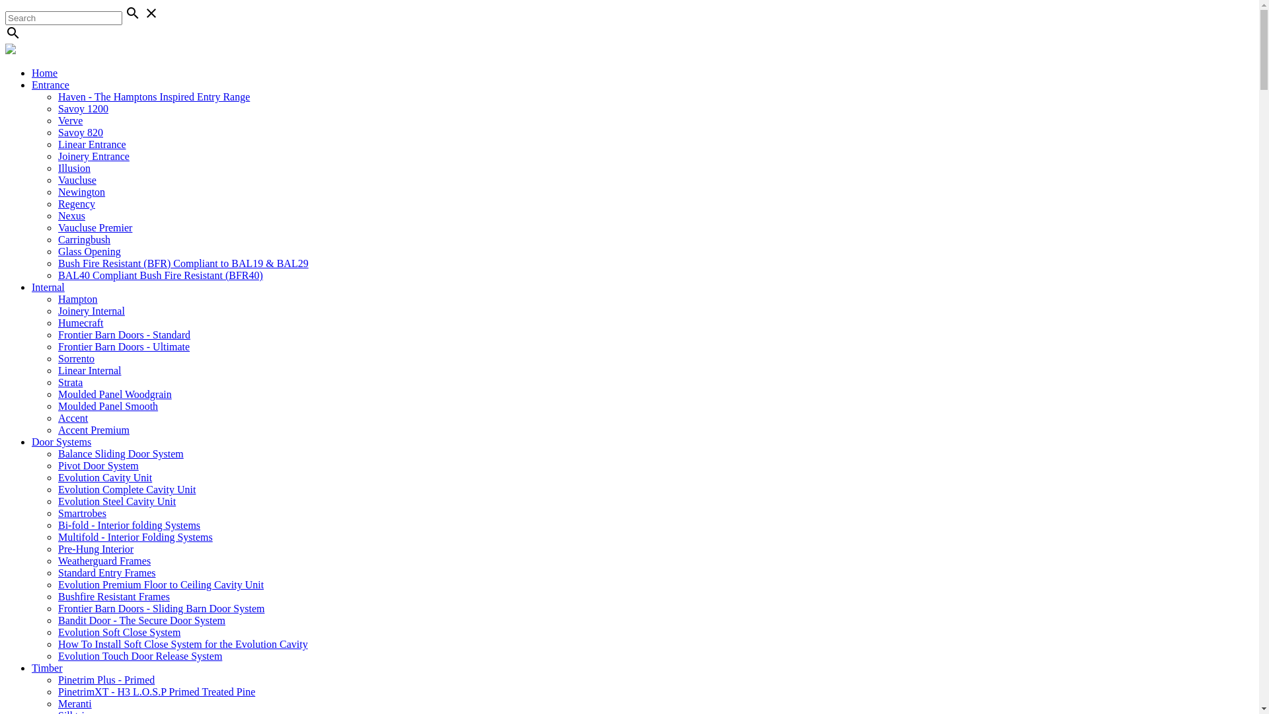  I want to click on Frontier Barn Doors - Standard, so click(124, 335).